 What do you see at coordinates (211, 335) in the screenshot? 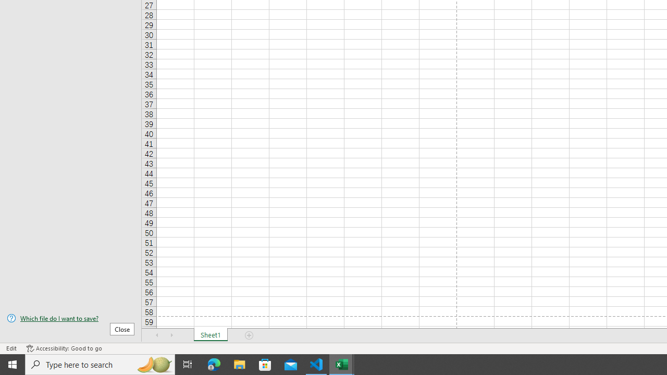
I see `Sheet1` at bounding box center [211, 335].